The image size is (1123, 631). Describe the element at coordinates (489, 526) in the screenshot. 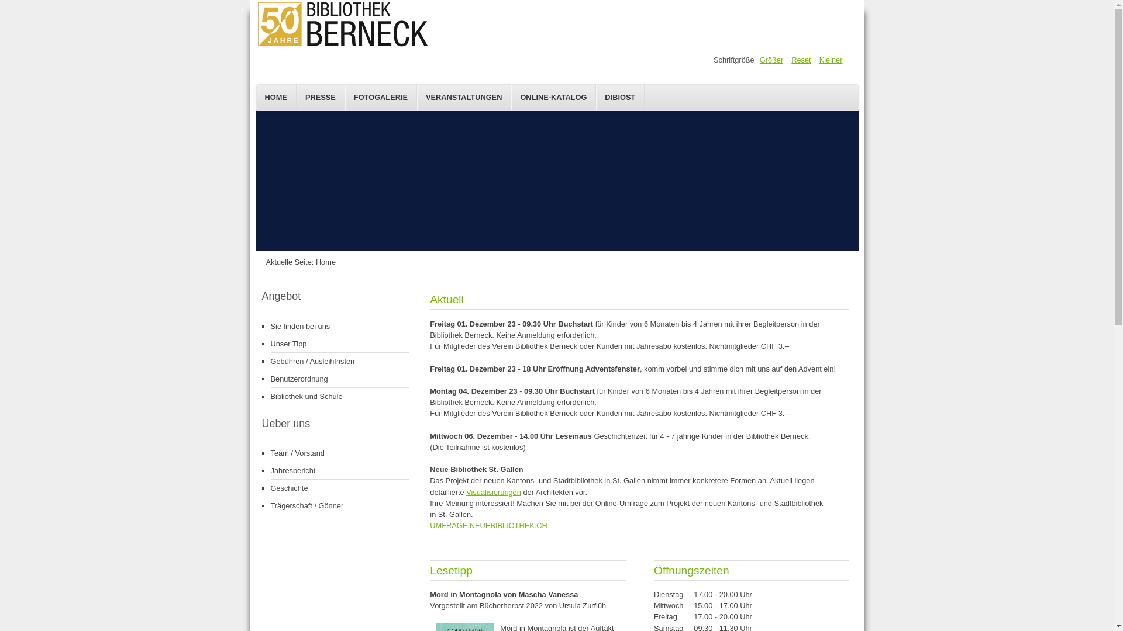

I see `UMFRAGE.NEUEBIBLIOTHEK.CH` at that location.